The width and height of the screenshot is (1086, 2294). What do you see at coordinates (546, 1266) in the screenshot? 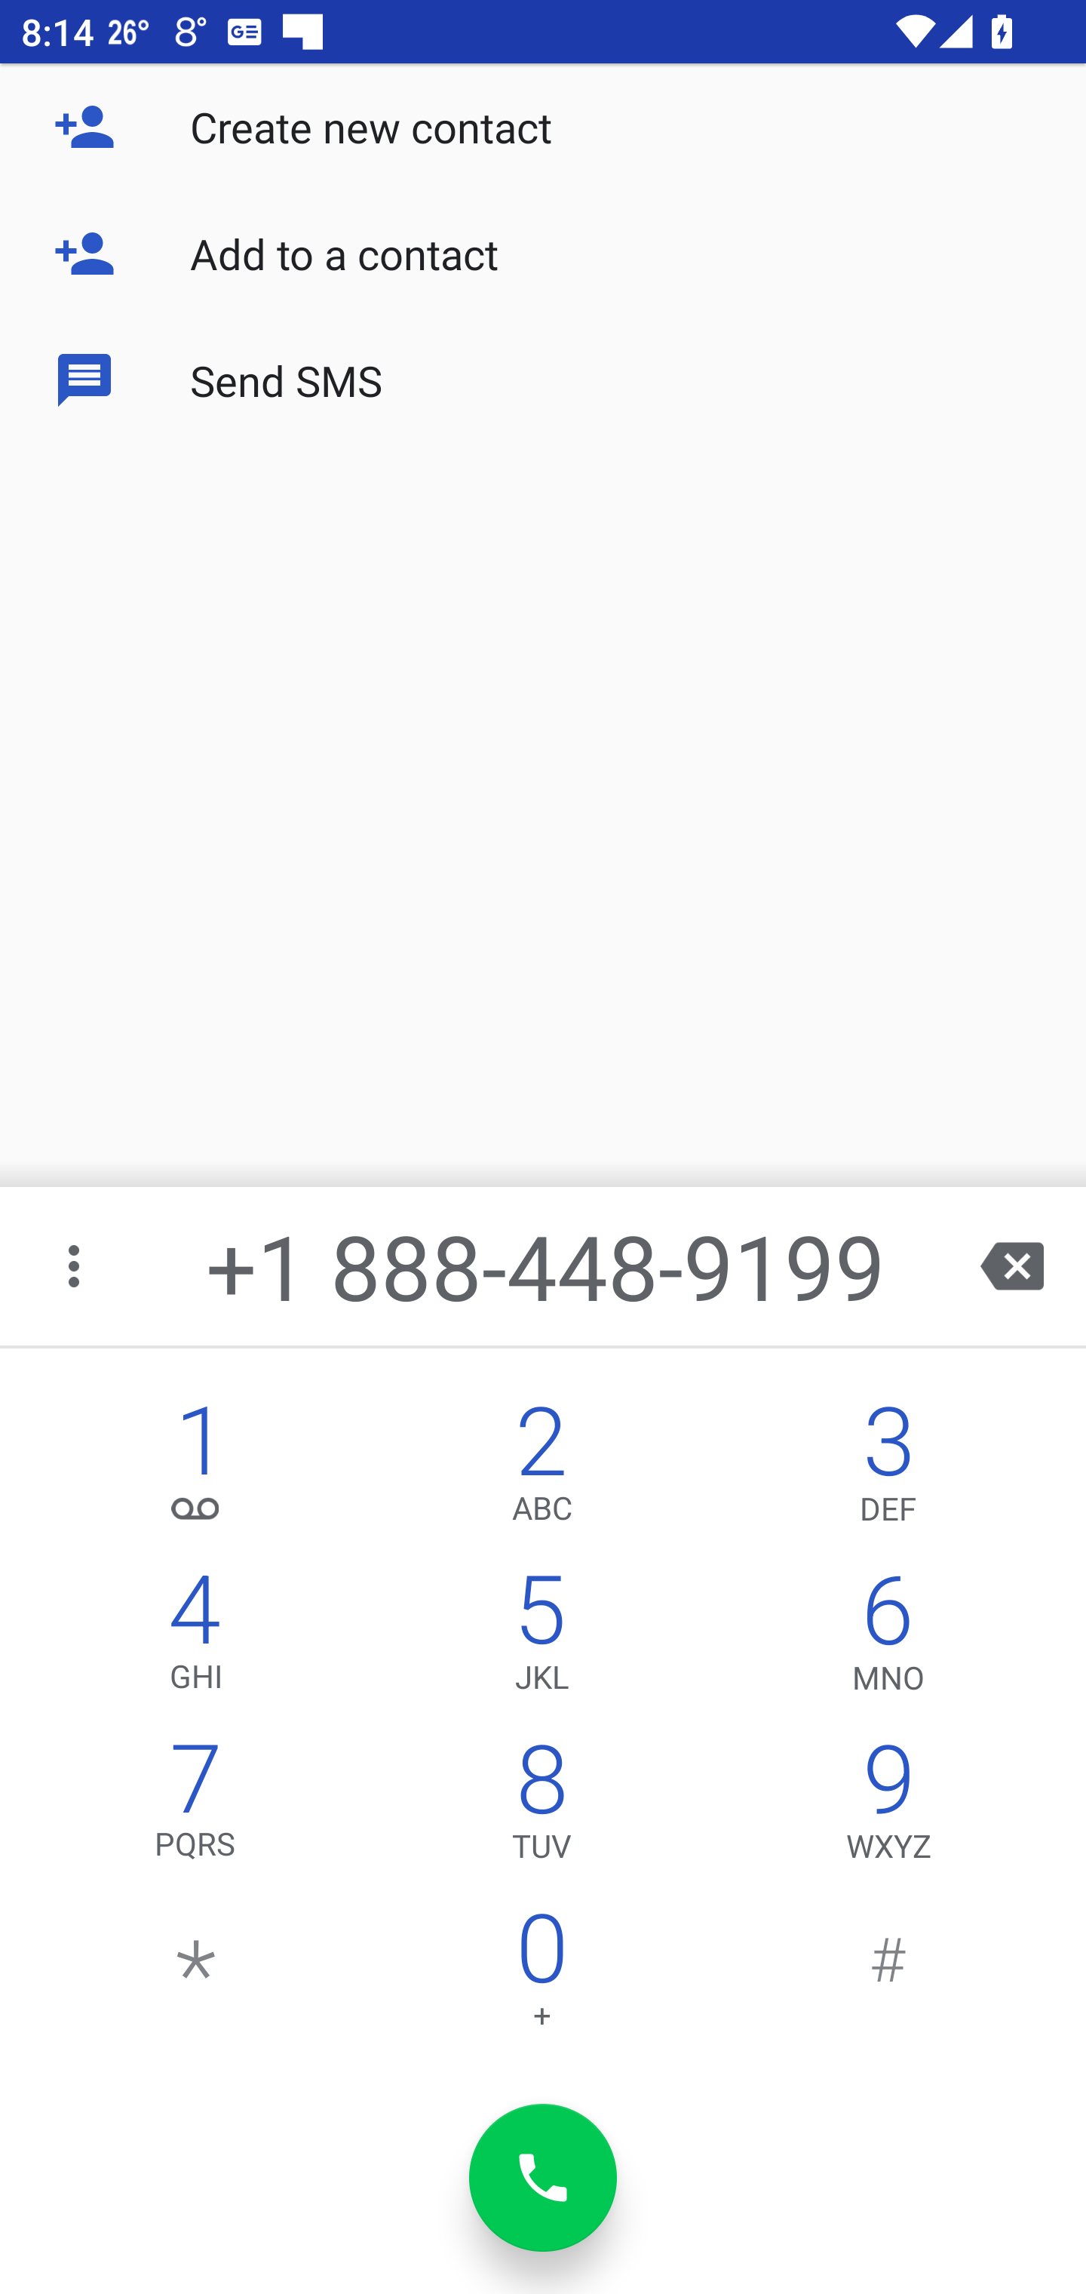
I see `+1 888-448-9199` at bounding box center [546, 1266].